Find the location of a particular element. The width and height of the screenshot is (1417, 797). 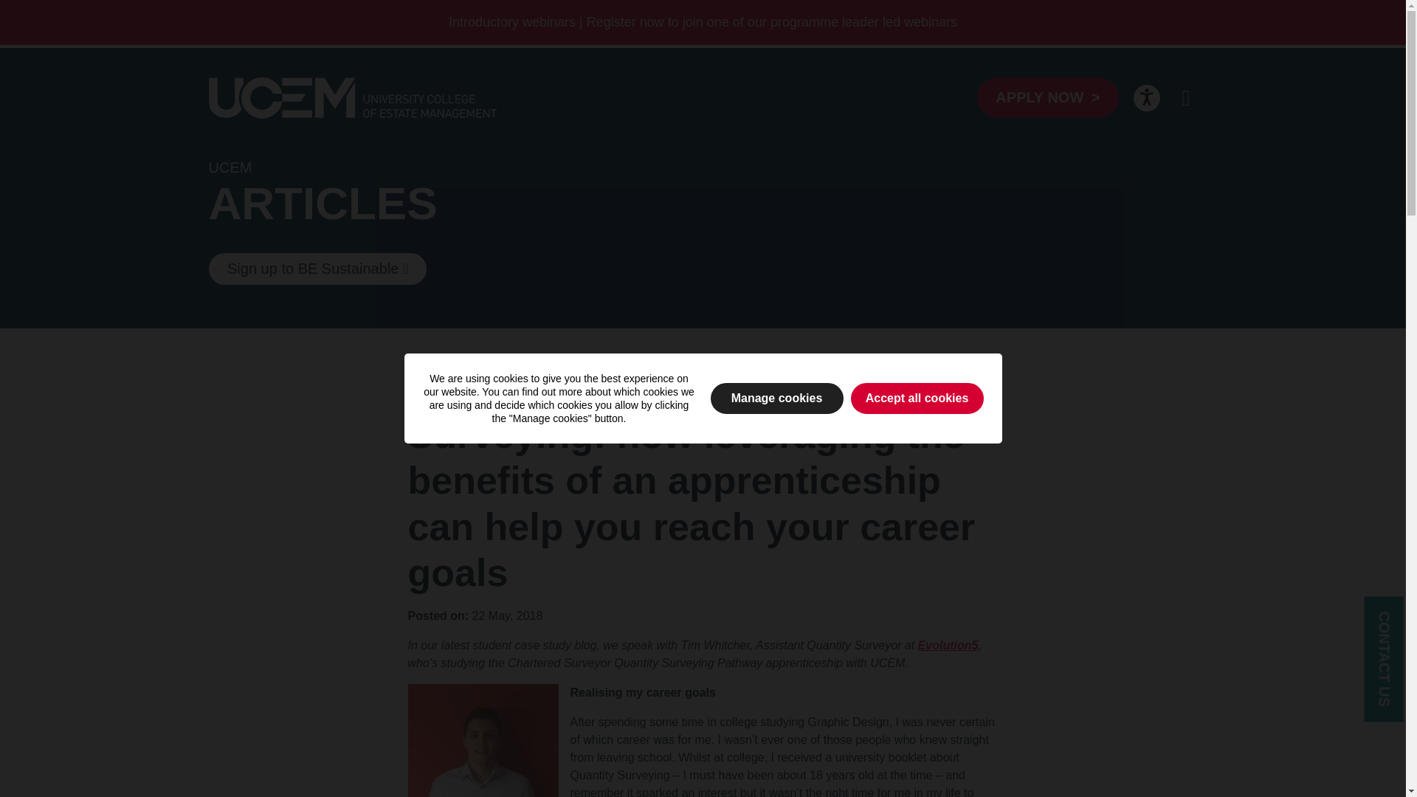

Accept all cookies is located at coordinates (917, 398).